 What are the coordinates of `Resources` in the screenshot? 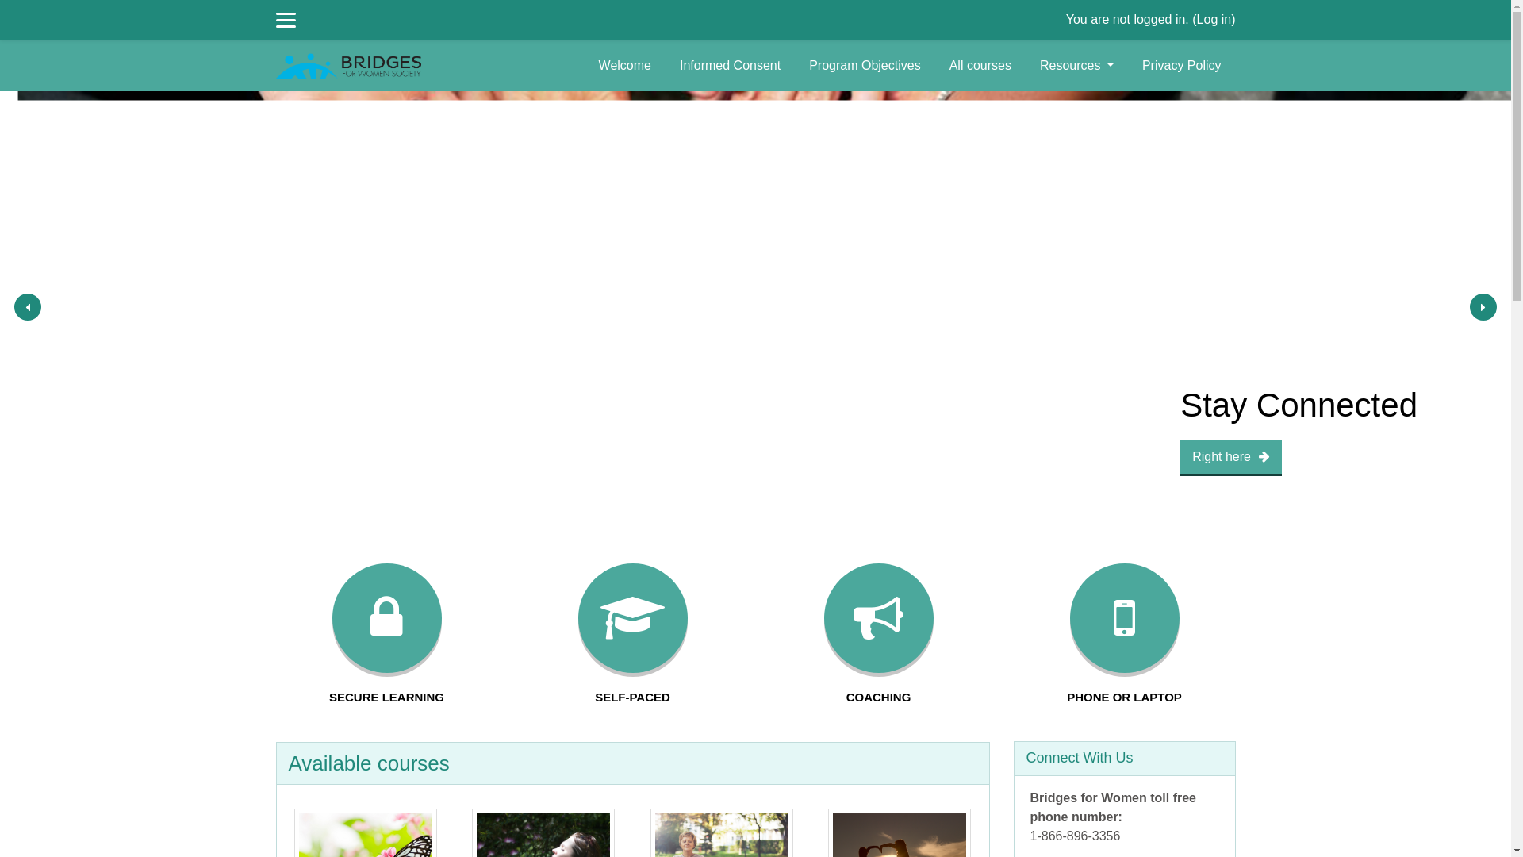 It's located at (1077, 66).